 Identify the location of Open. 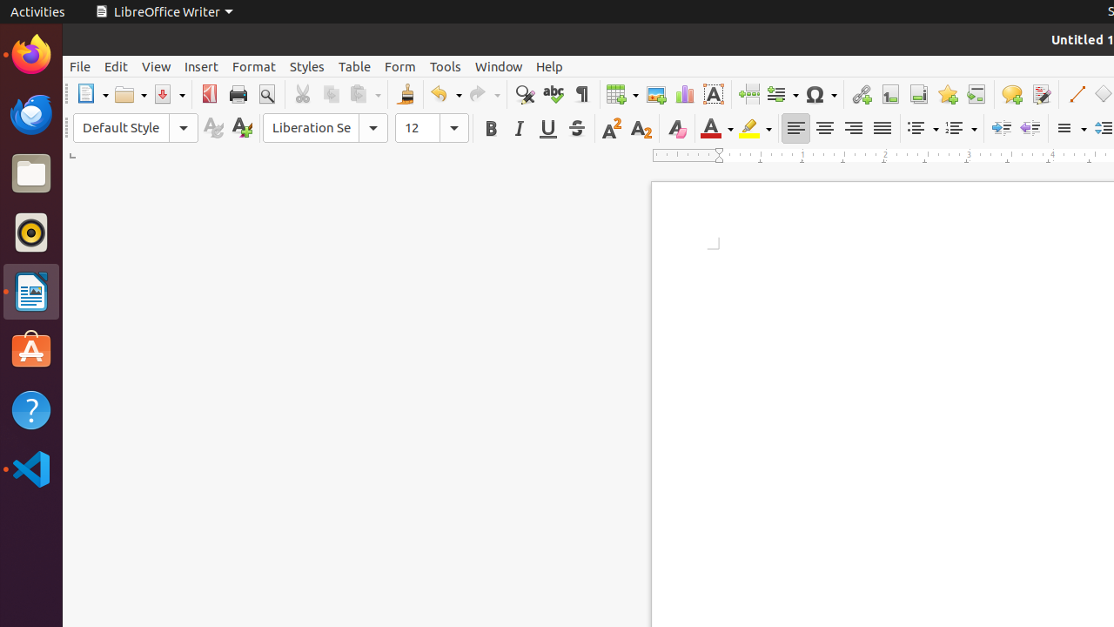
(131, 94).